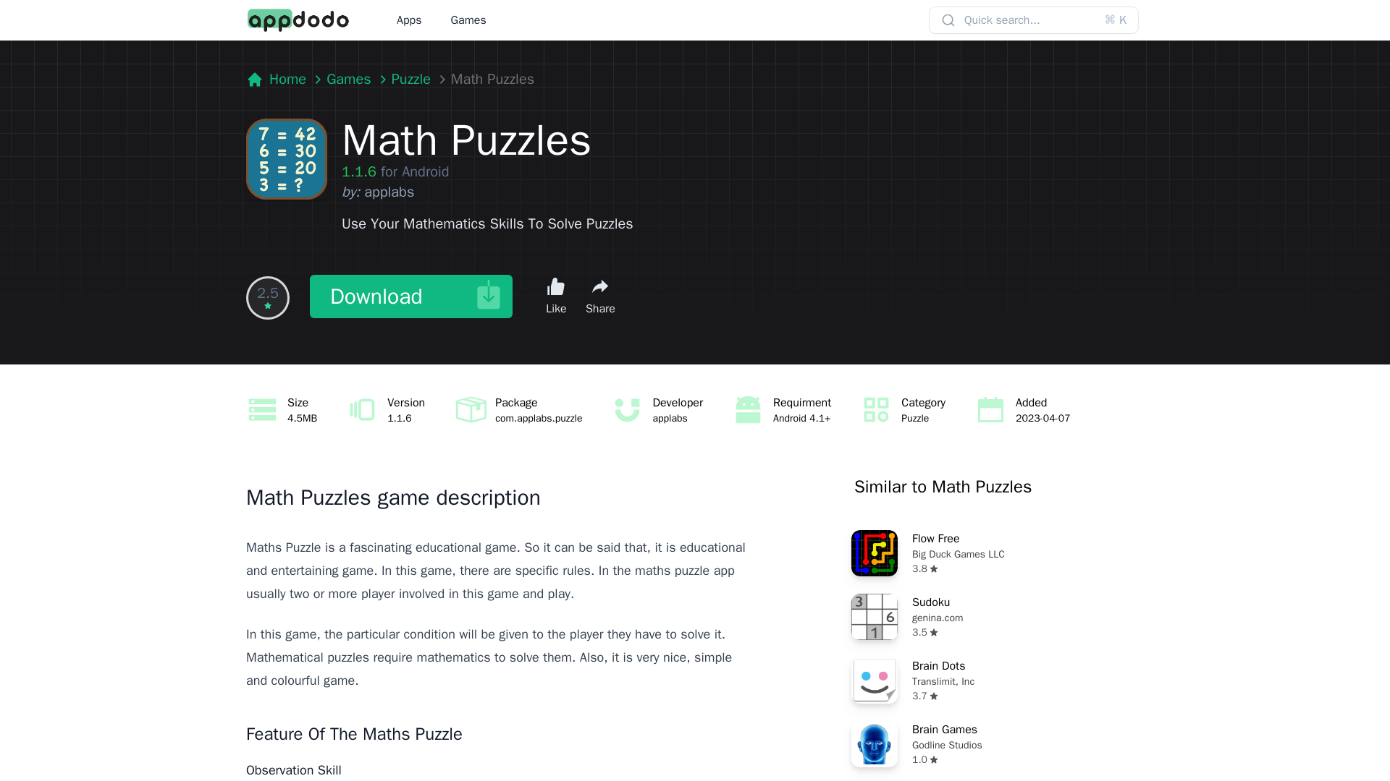 Image resolution: width=1390 pixels, height=781 pixels. I want to click on Apps, so click(998, 680).